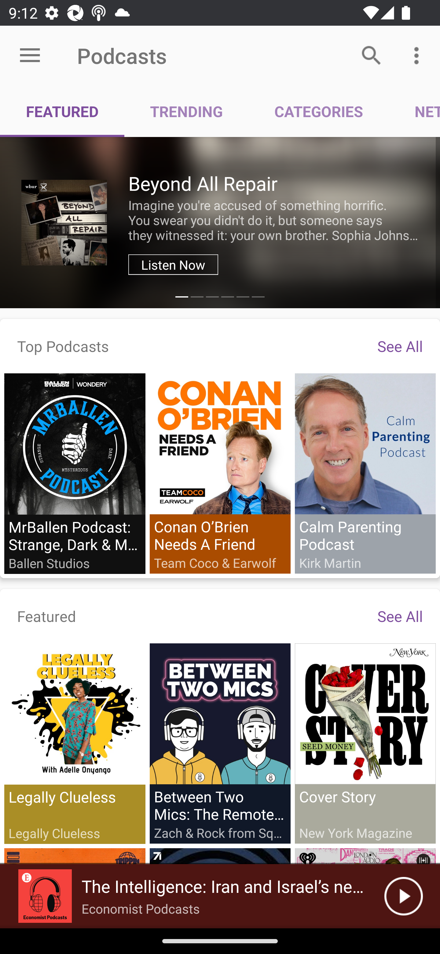 The height and width of the screenshot is (954, 440). Describe the element at coordinates (365, 743) in the screenshot. I see `Cover Story New York Magazine` at that location.